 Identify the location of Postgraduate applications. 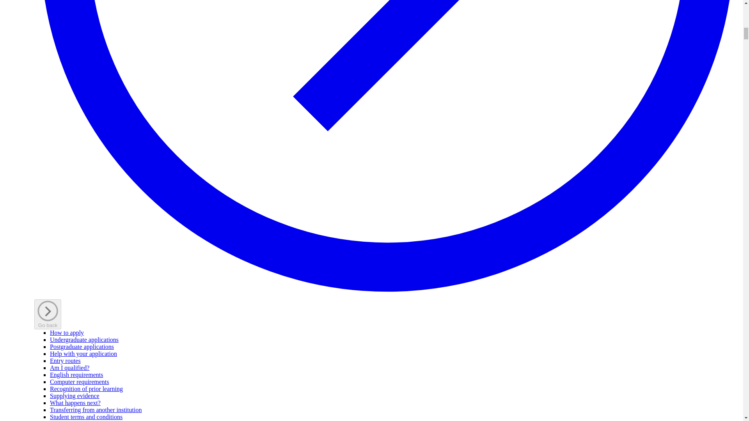
(82, 347).